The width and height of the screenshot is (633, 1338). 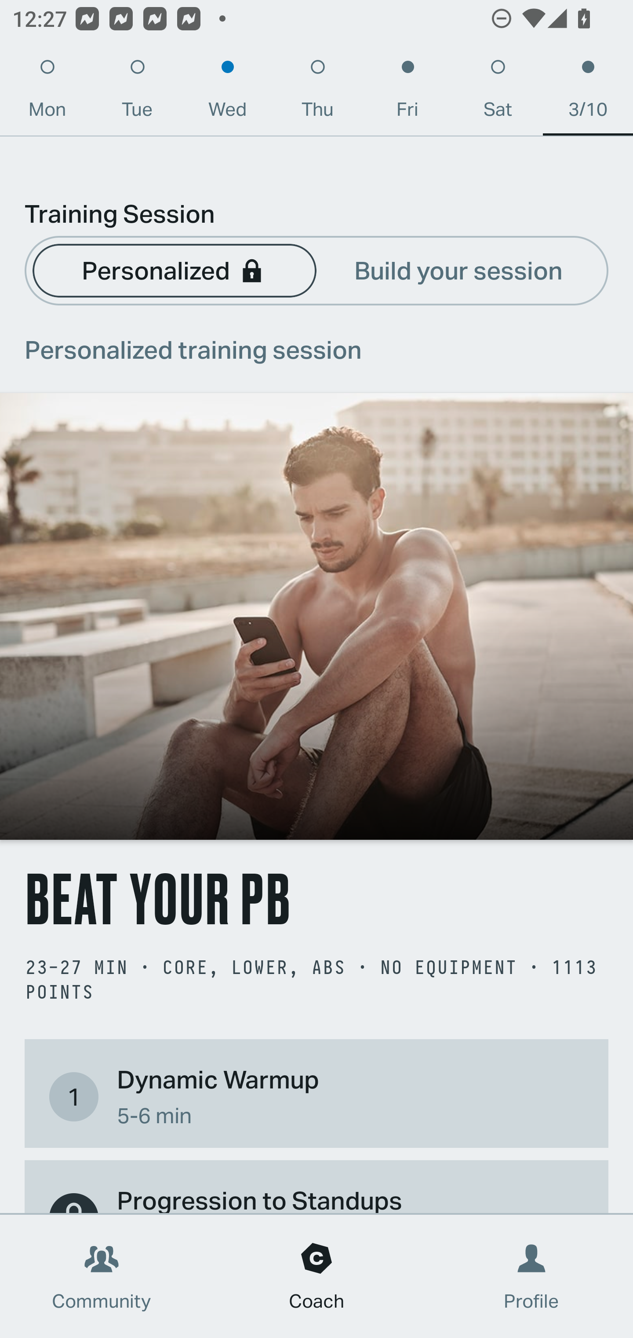 What do you see at coordinates (102, 1276) in the screenshot?
I see `Community` at bounding box center [102, 1276].